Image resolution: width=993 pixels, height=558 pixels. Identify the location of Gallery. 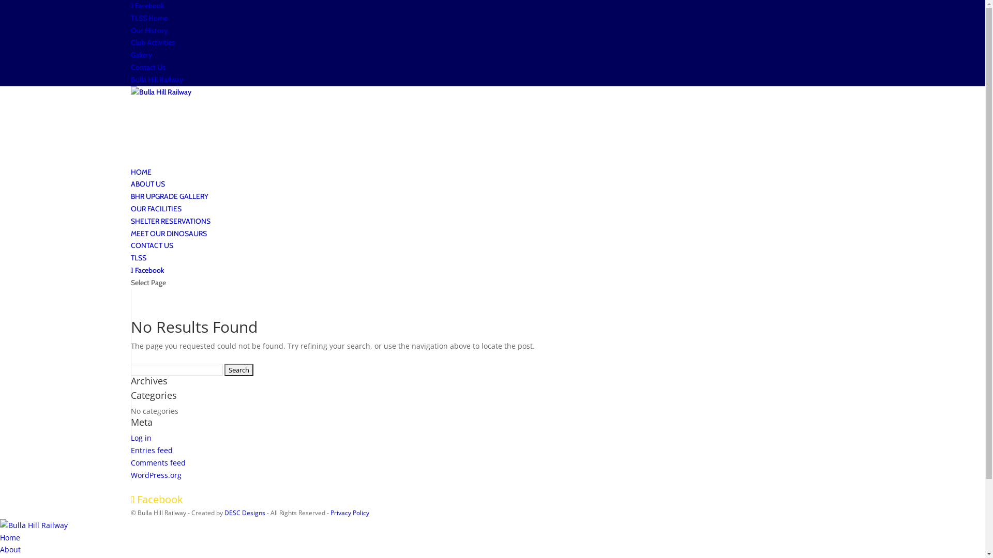
(141, 55).